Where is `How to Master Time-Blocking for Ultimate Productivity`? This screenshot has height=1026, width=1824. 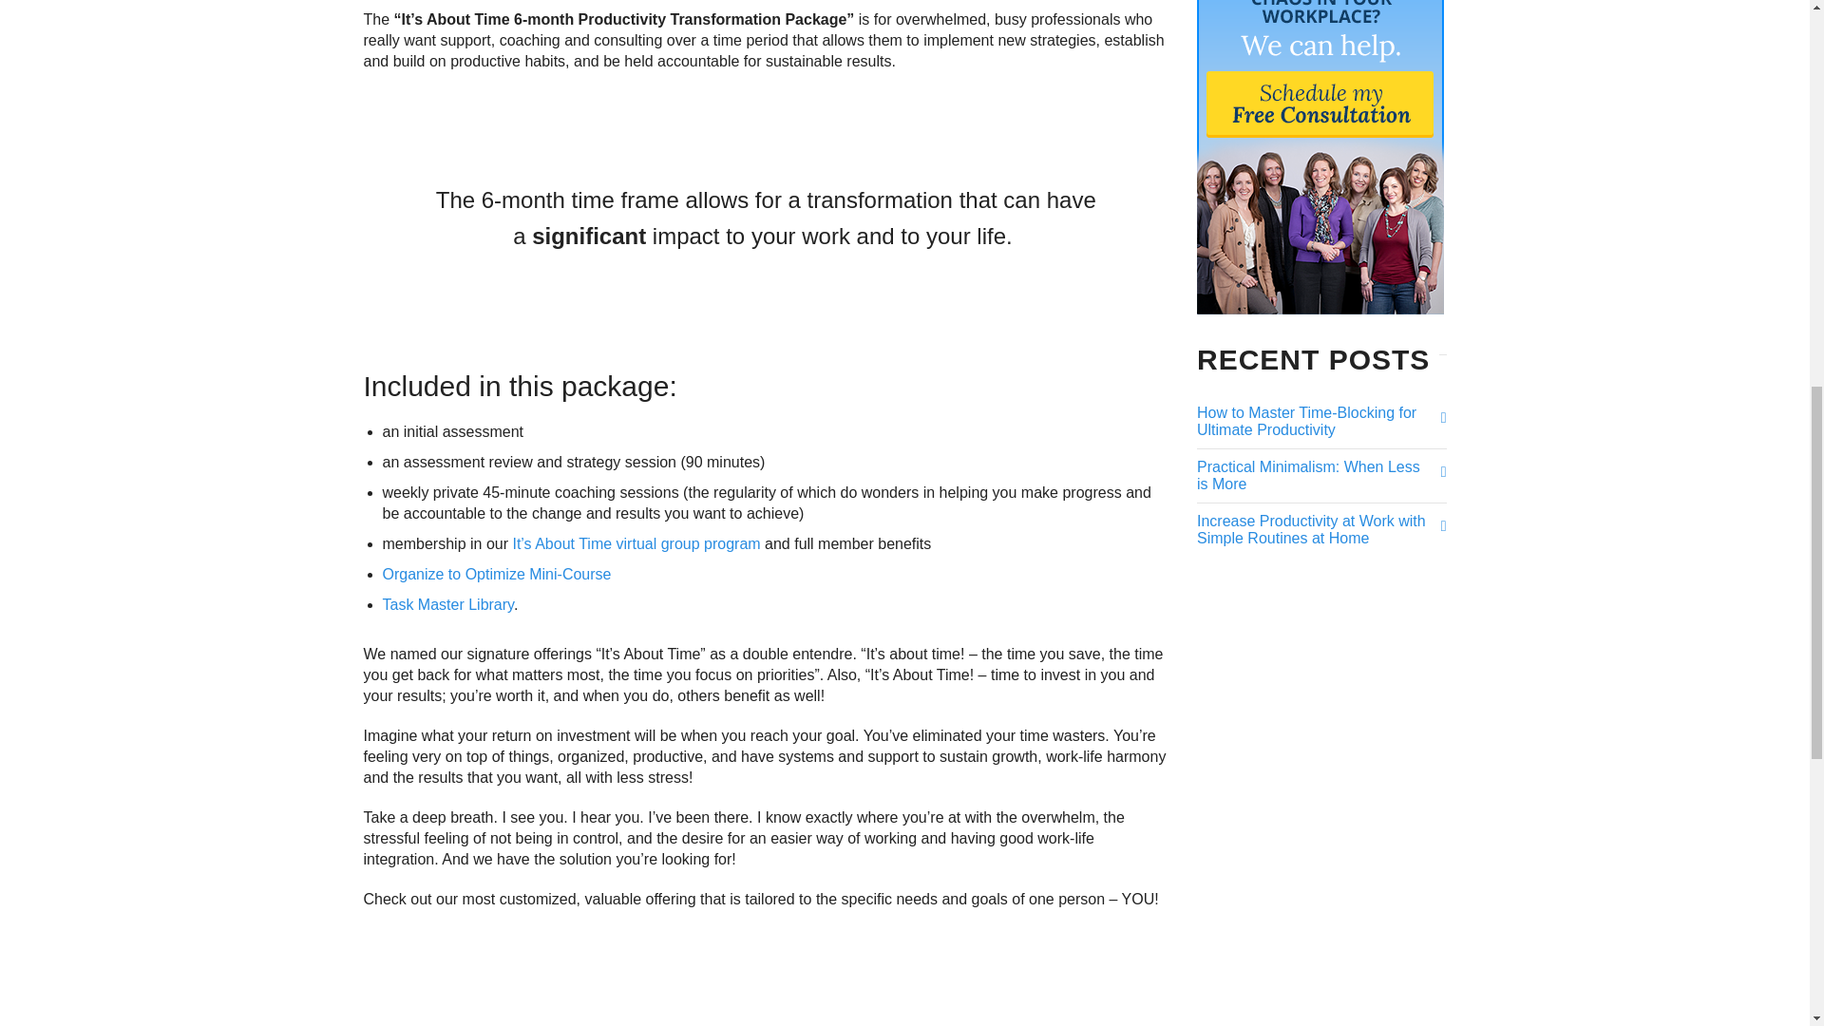
How to Master Time-Blocking for Ultimate Productivity is located at coordinates (1312, 421).